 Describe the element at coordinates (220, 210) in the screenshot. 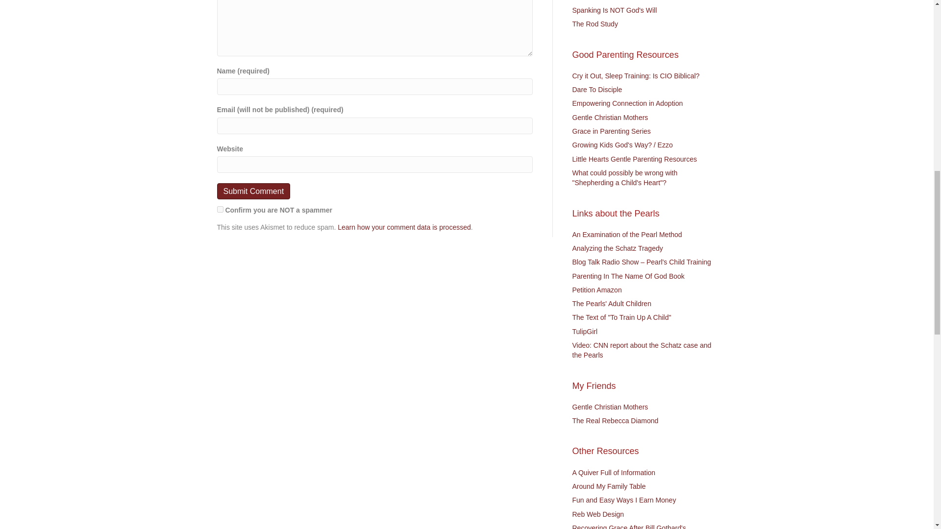

I see `on` at that location.